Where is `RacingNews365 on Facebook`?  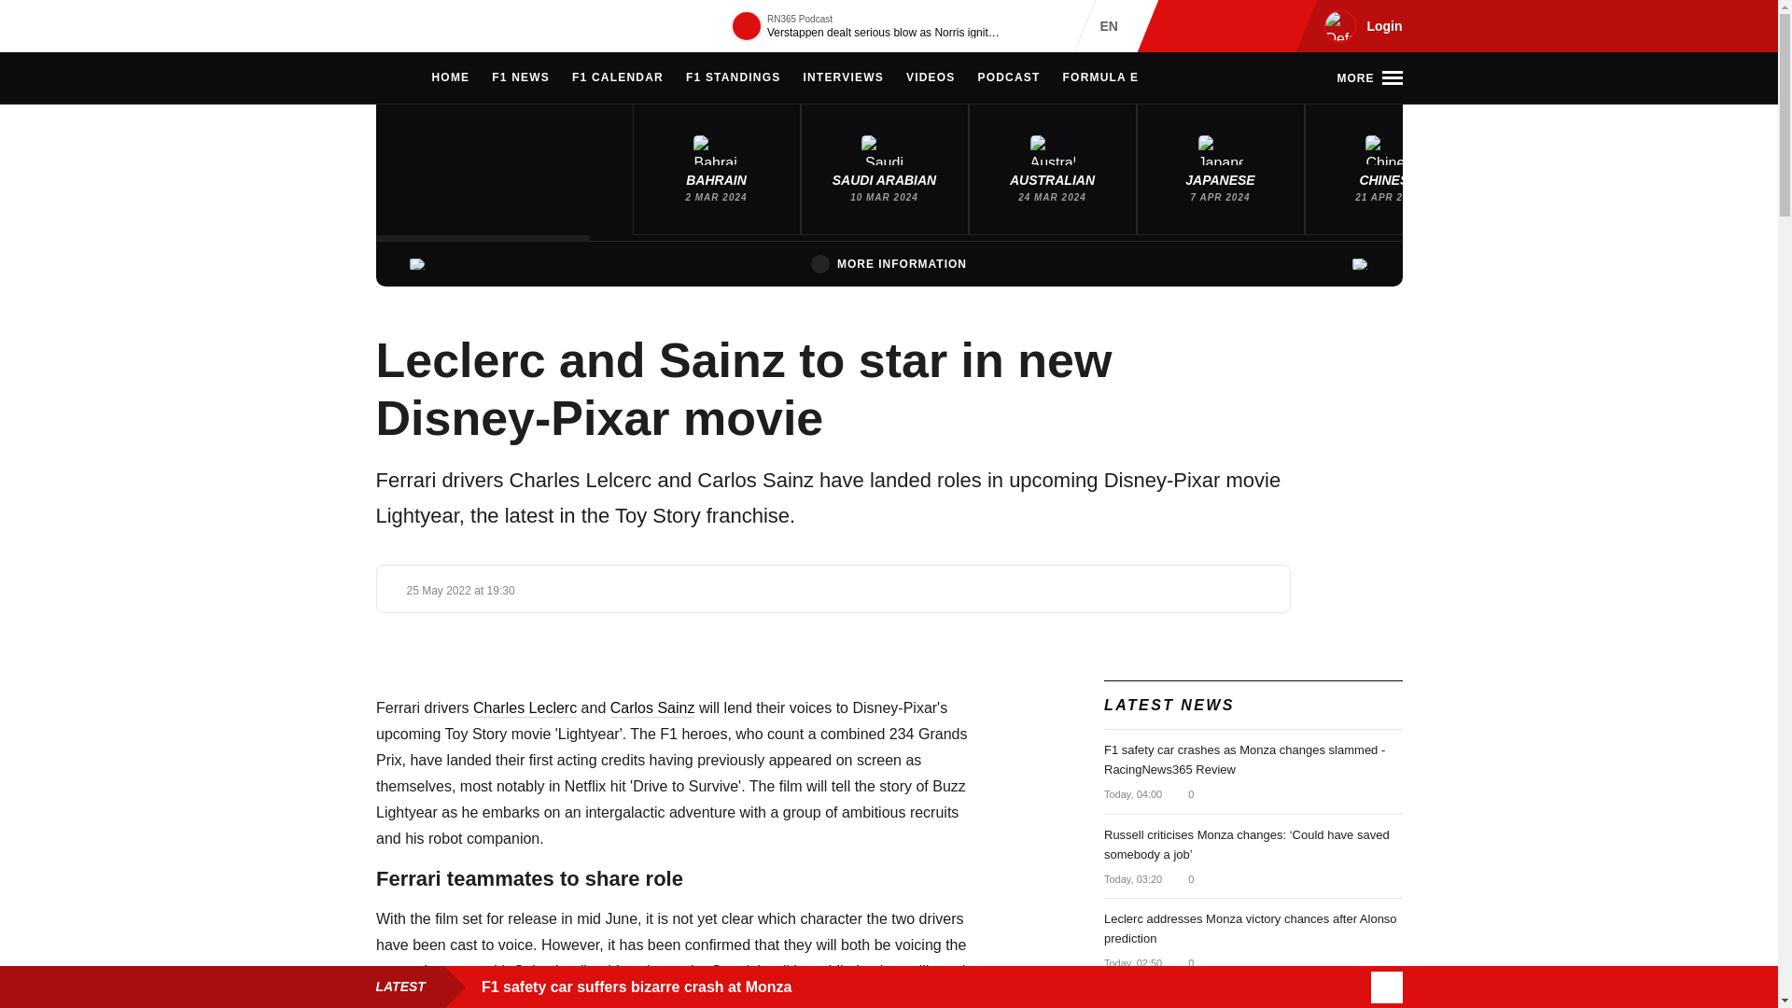 RacingNews365 on Facebook is located at coordinates (1213, 26).